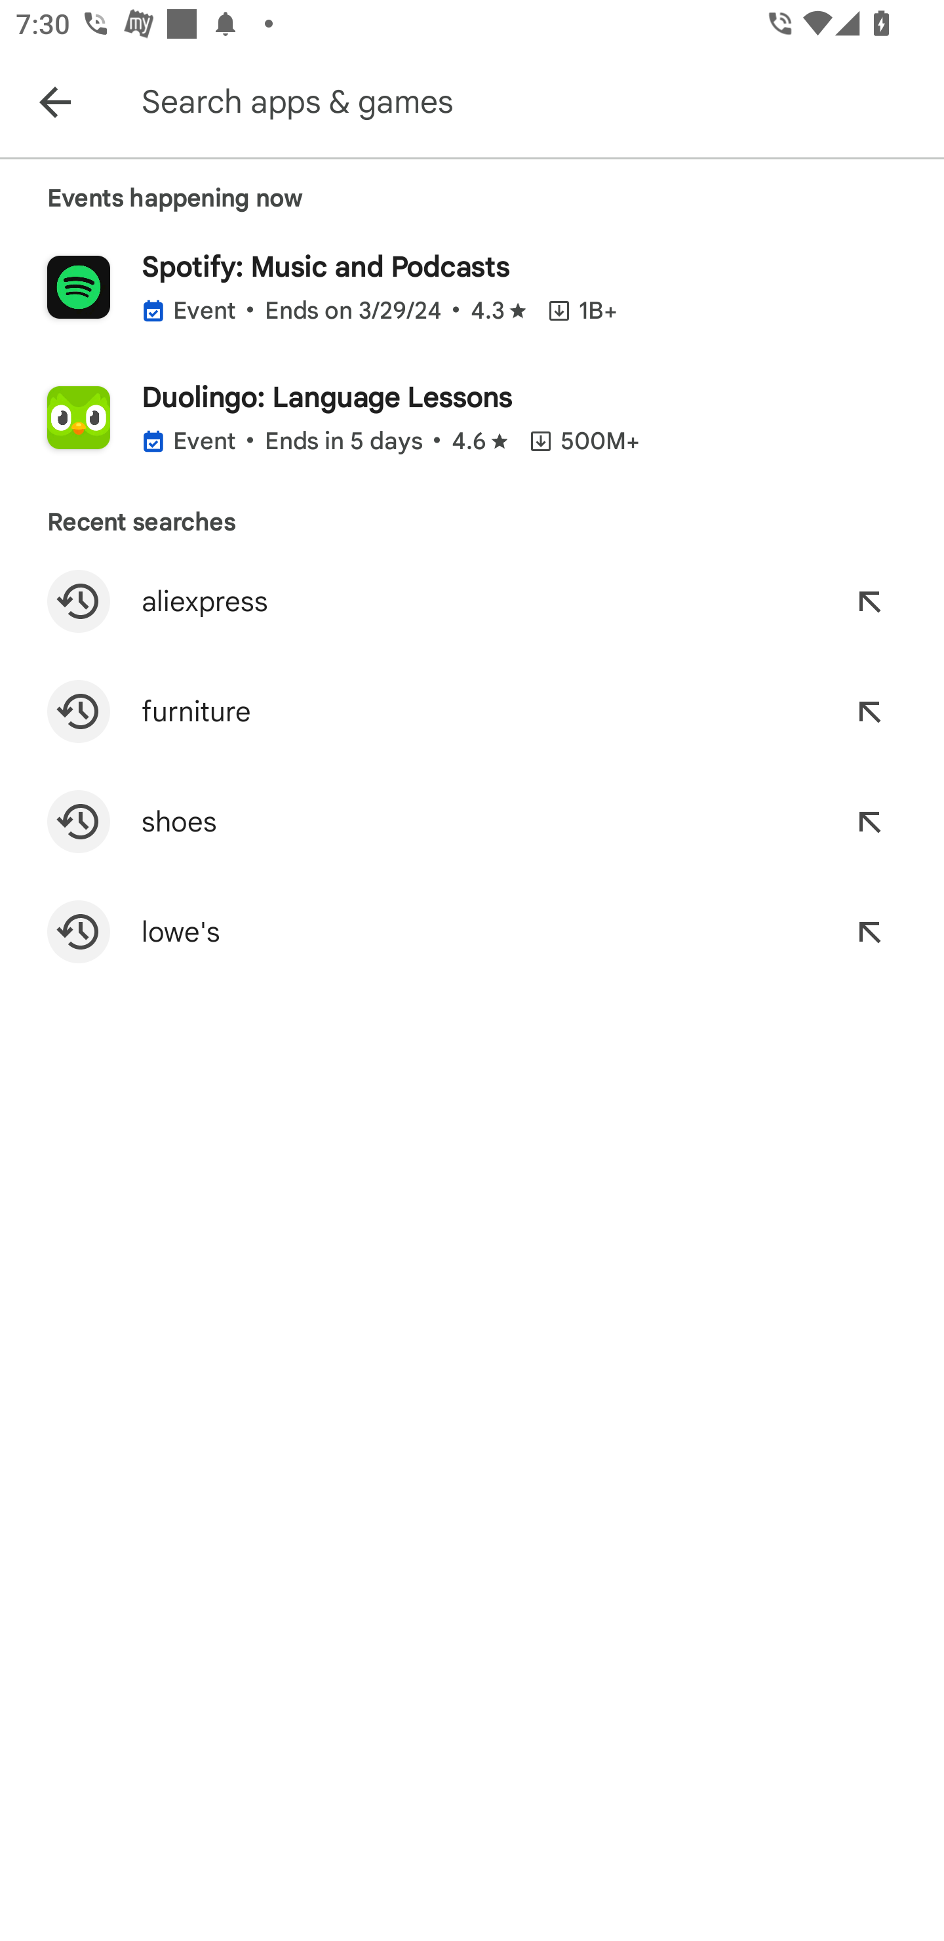 Image resolution: width=944 pixels, height=1941 pixels. Describe the element at coordinates (472, 931) in the screenshot. I see `Search for "lowe's"  Refine search to "lowe's"` at that location.